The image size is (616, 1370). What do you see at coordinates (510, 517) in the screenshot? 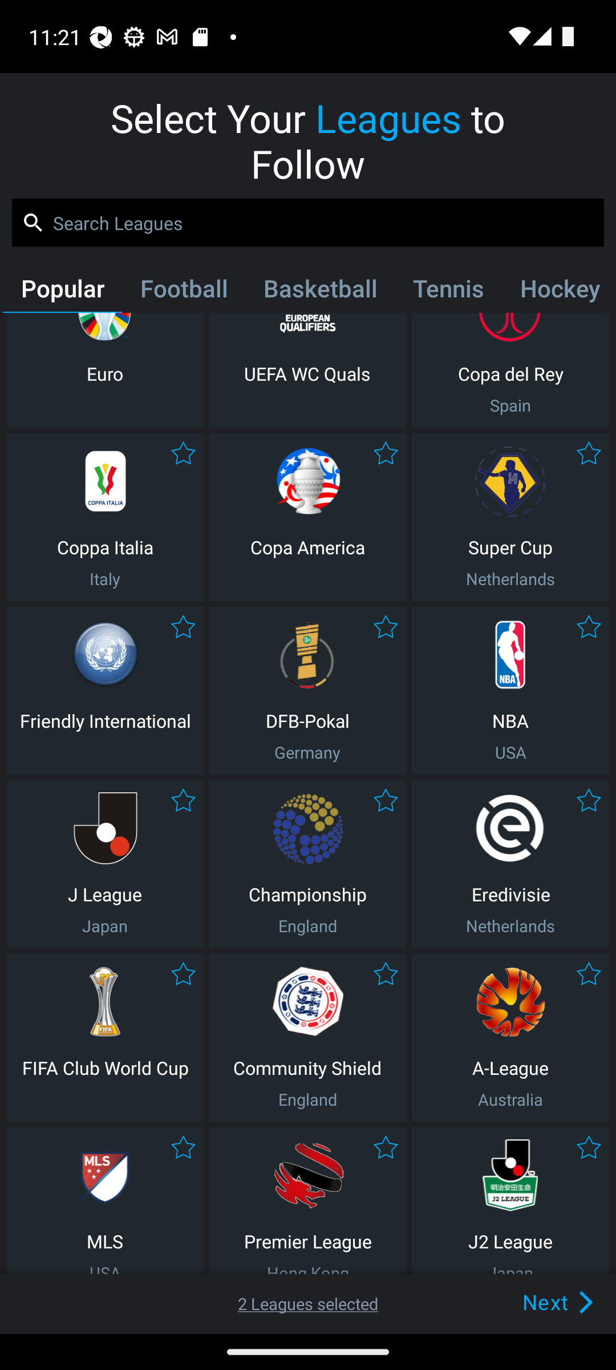
I see `Super Cup Netherlands` at bounding box center [510, 517].